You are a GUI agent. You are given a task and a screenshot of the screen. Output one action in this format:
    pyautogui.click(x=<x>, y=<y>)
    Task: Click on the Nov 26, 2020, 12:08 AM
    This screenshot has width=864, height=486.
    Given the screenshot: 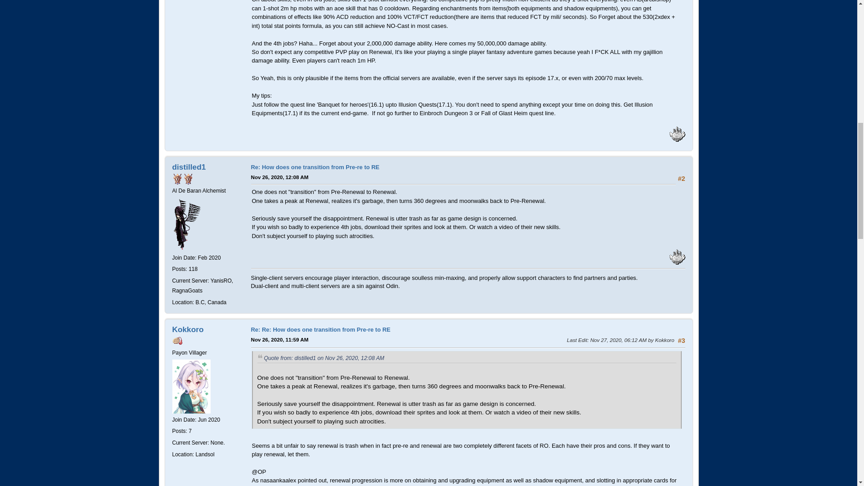 What is the action you would take?
    pyautogui.click(x=280, y=177)
    